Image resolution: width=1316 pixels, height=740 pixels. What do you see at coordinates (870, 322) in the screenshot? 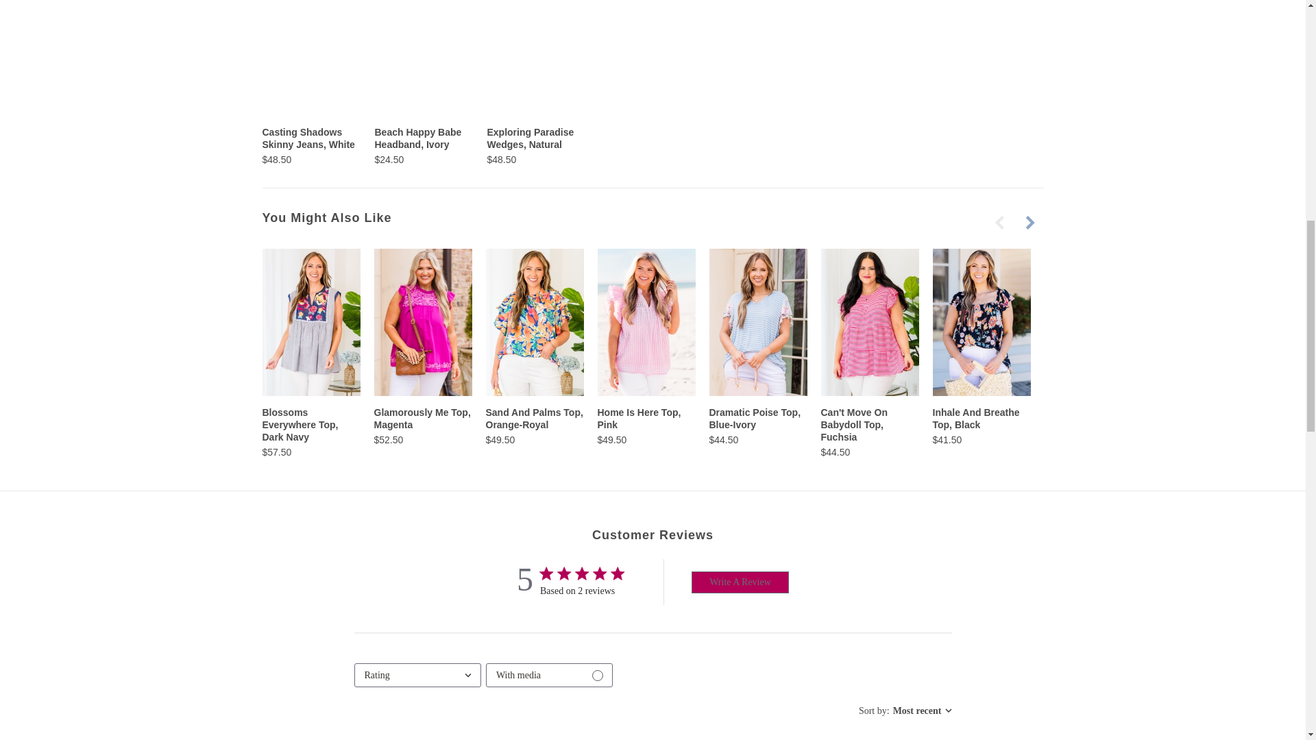
I see `Go to product Can't Move On Babydoll Top, Fuchsia` at bounding box center [870, 322].